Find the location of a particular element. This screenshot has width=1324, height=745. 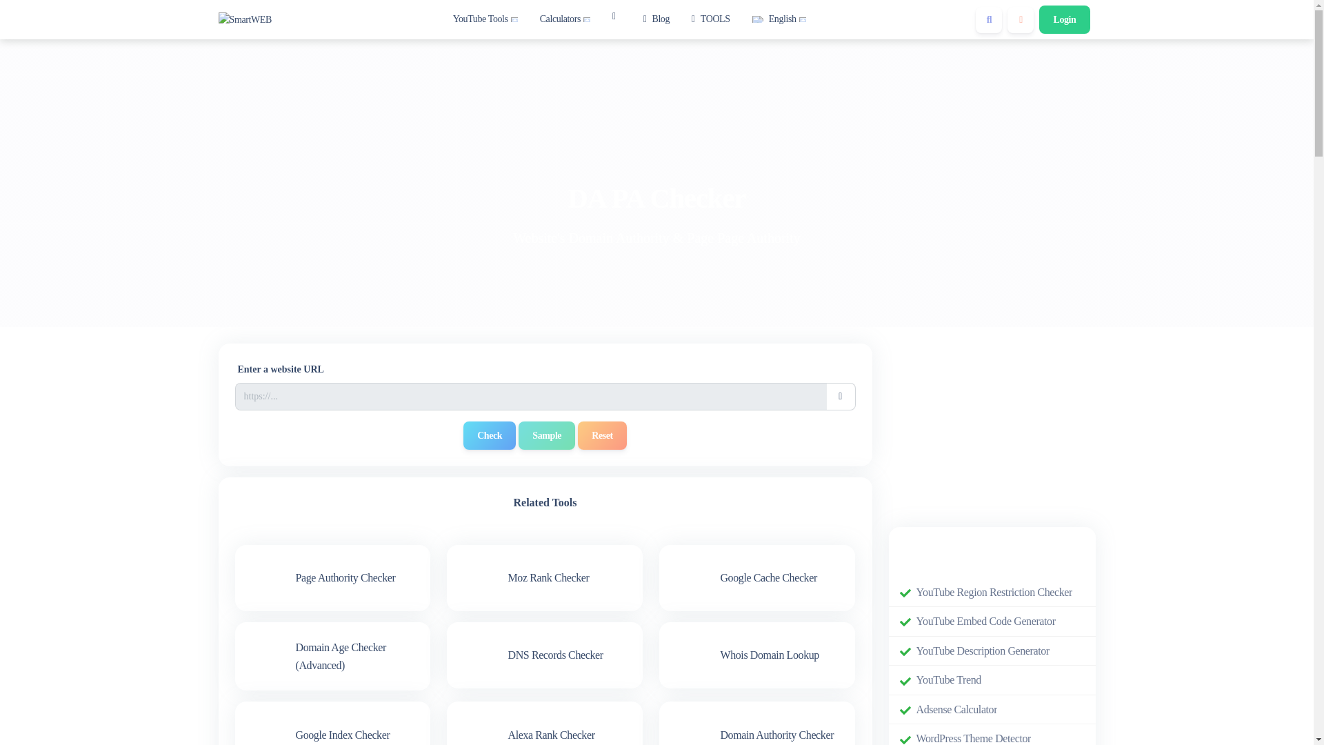

Reset is located at coordinates (601, 436).